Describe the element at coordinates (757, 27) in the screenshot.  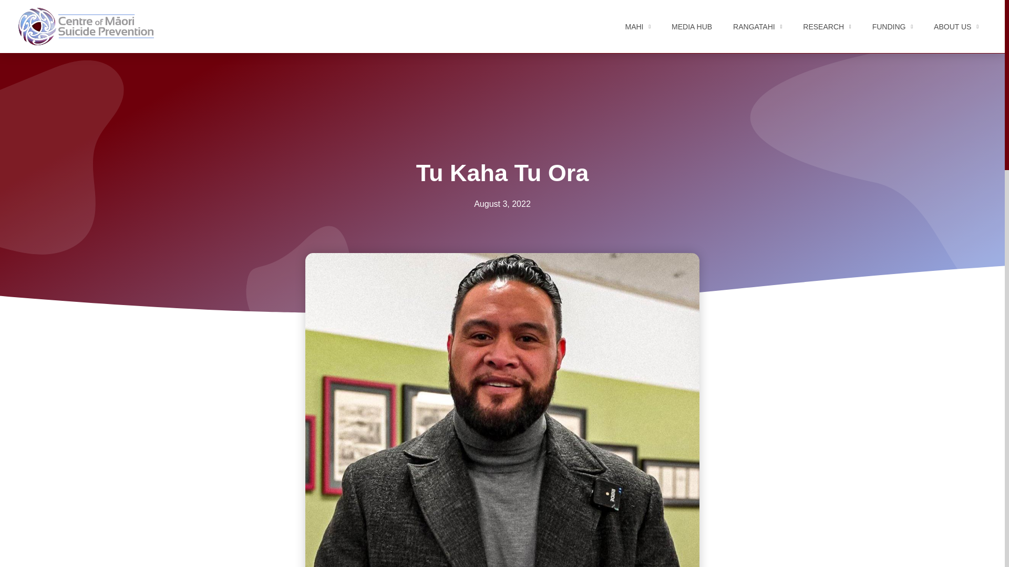
I see `Rangatahi` at that location.